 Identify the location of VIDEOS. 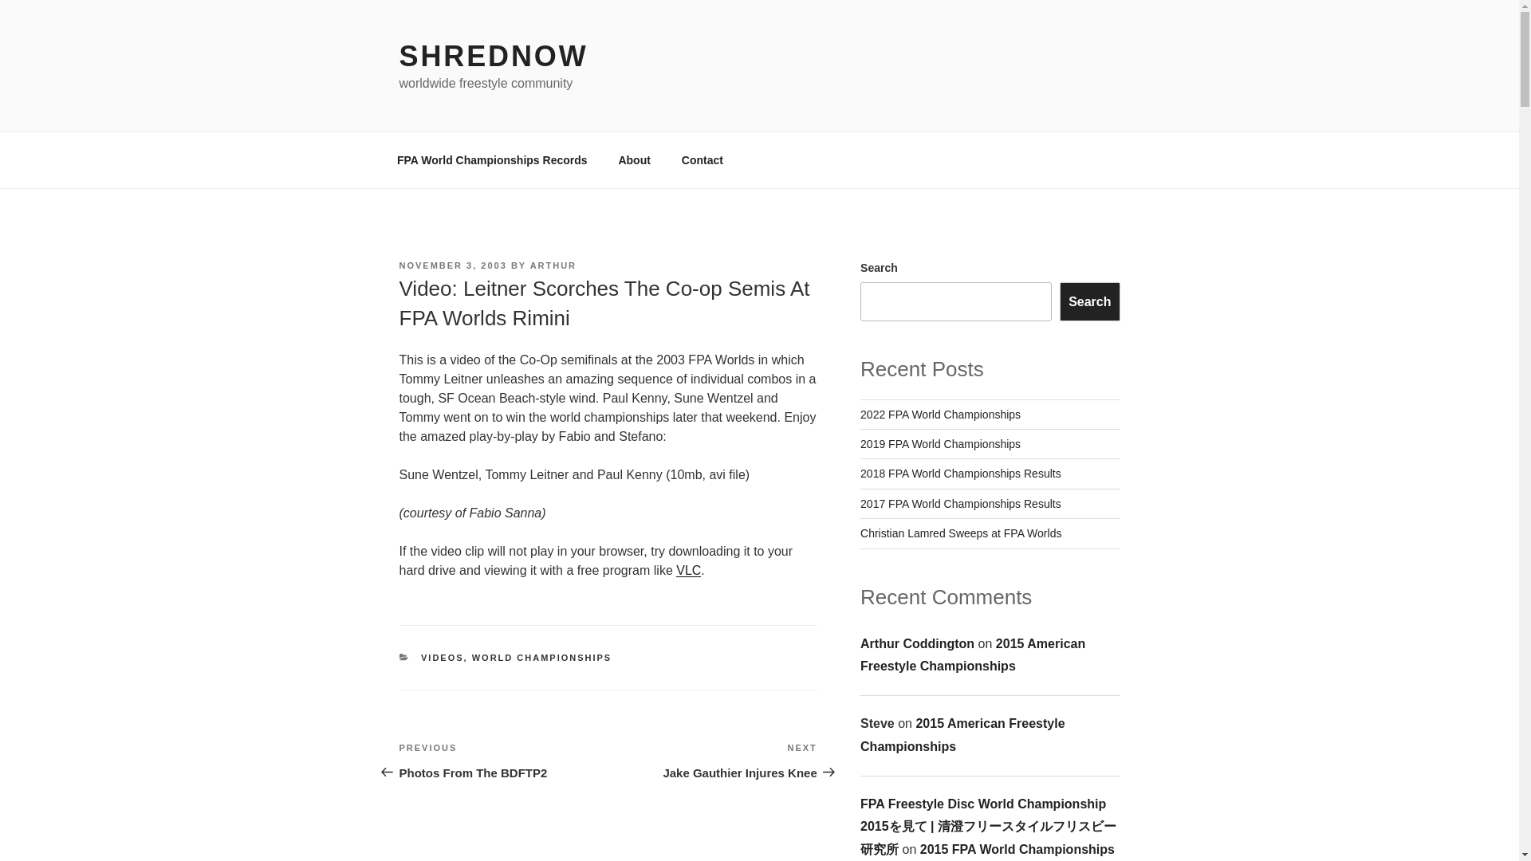
(713, 761).